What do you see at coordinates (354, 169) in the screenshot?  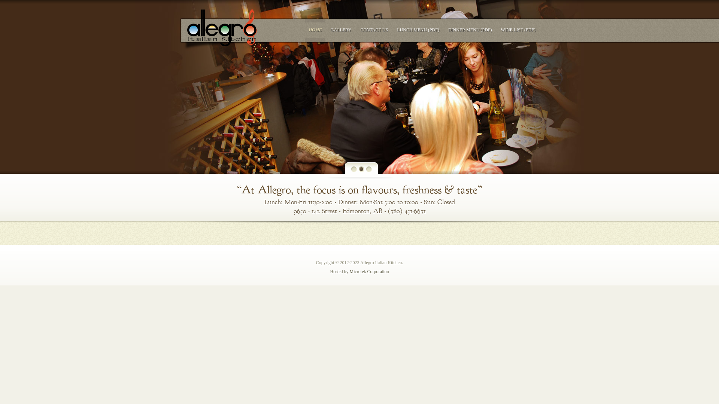 I see `1` at bounding box center [354, 169].